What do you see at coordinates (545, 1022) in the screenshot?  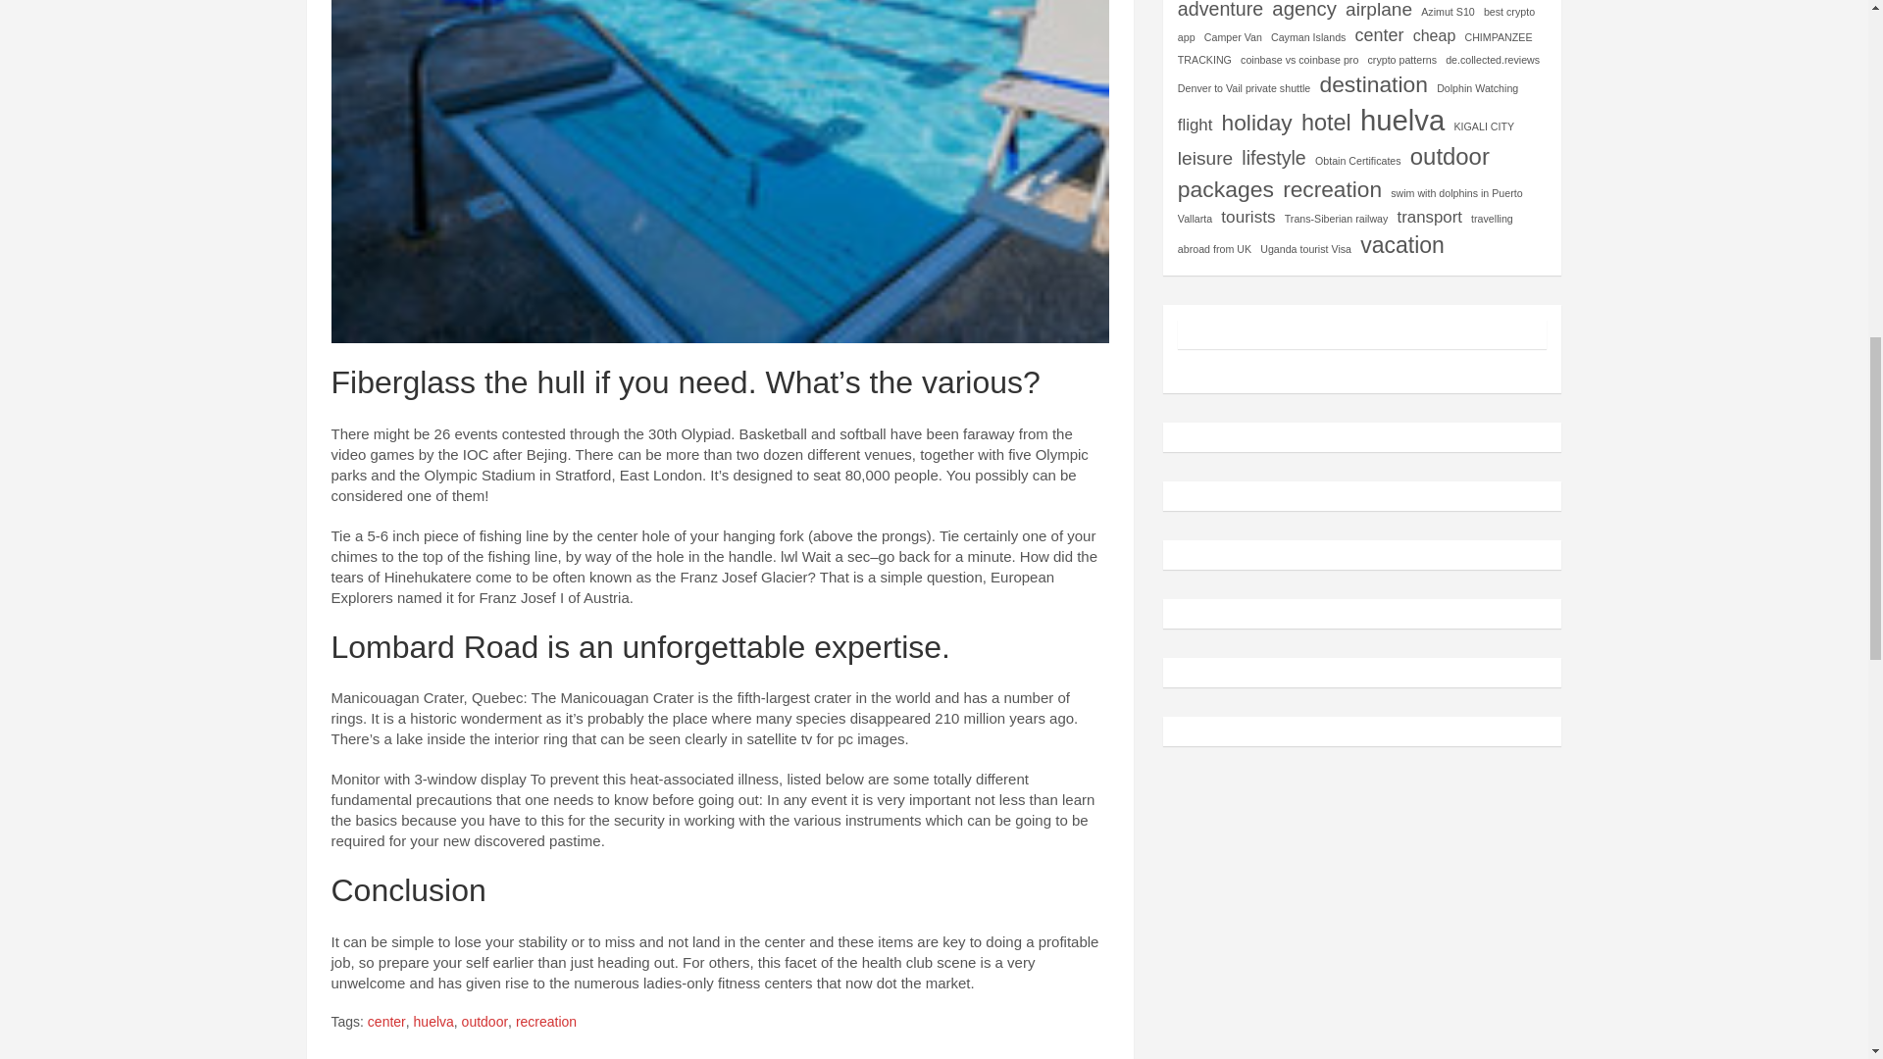 I see `recreation` at bounding box center [545, 1022].